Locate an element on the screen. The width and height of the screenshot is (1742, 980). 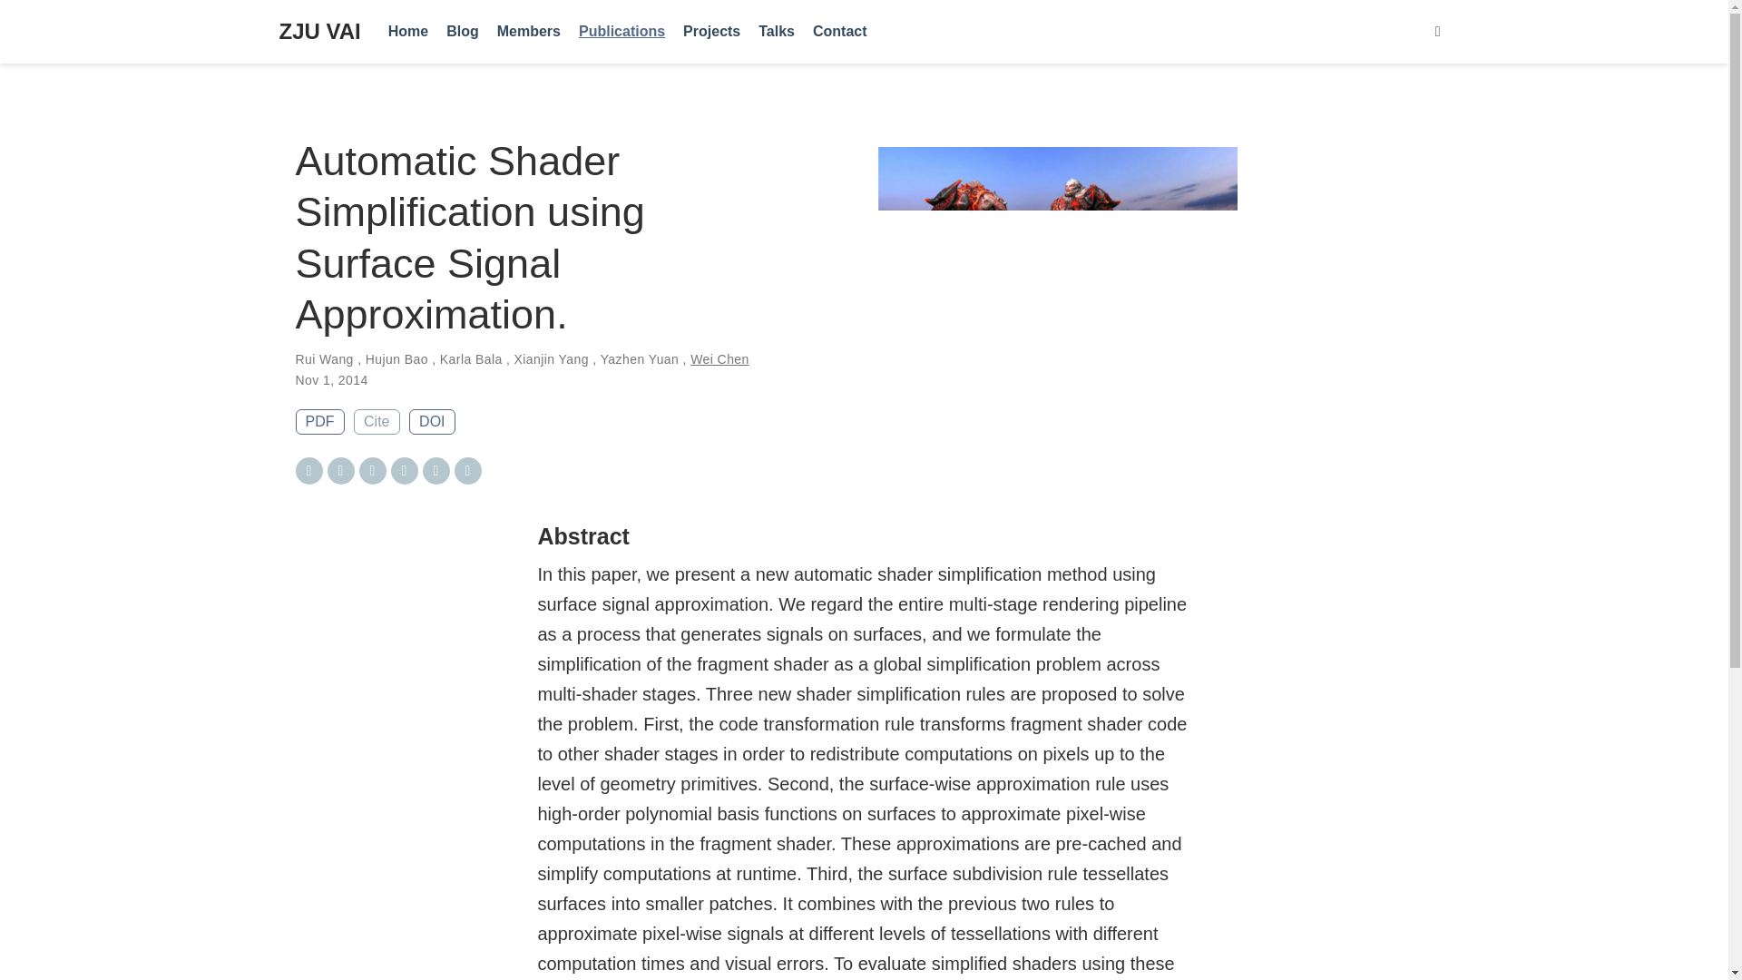
Home is located at coordinates (408, 32).